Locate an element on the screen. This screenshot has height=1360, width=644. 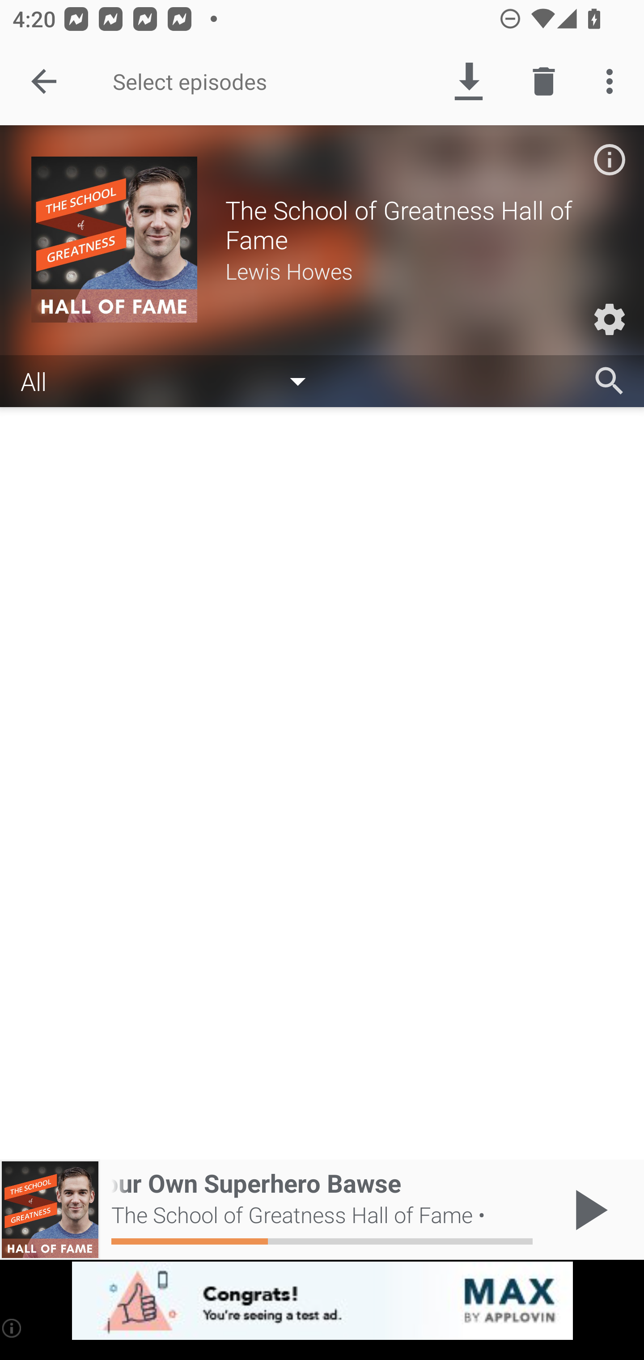
Podcast description is located at coordinates (609, 159).